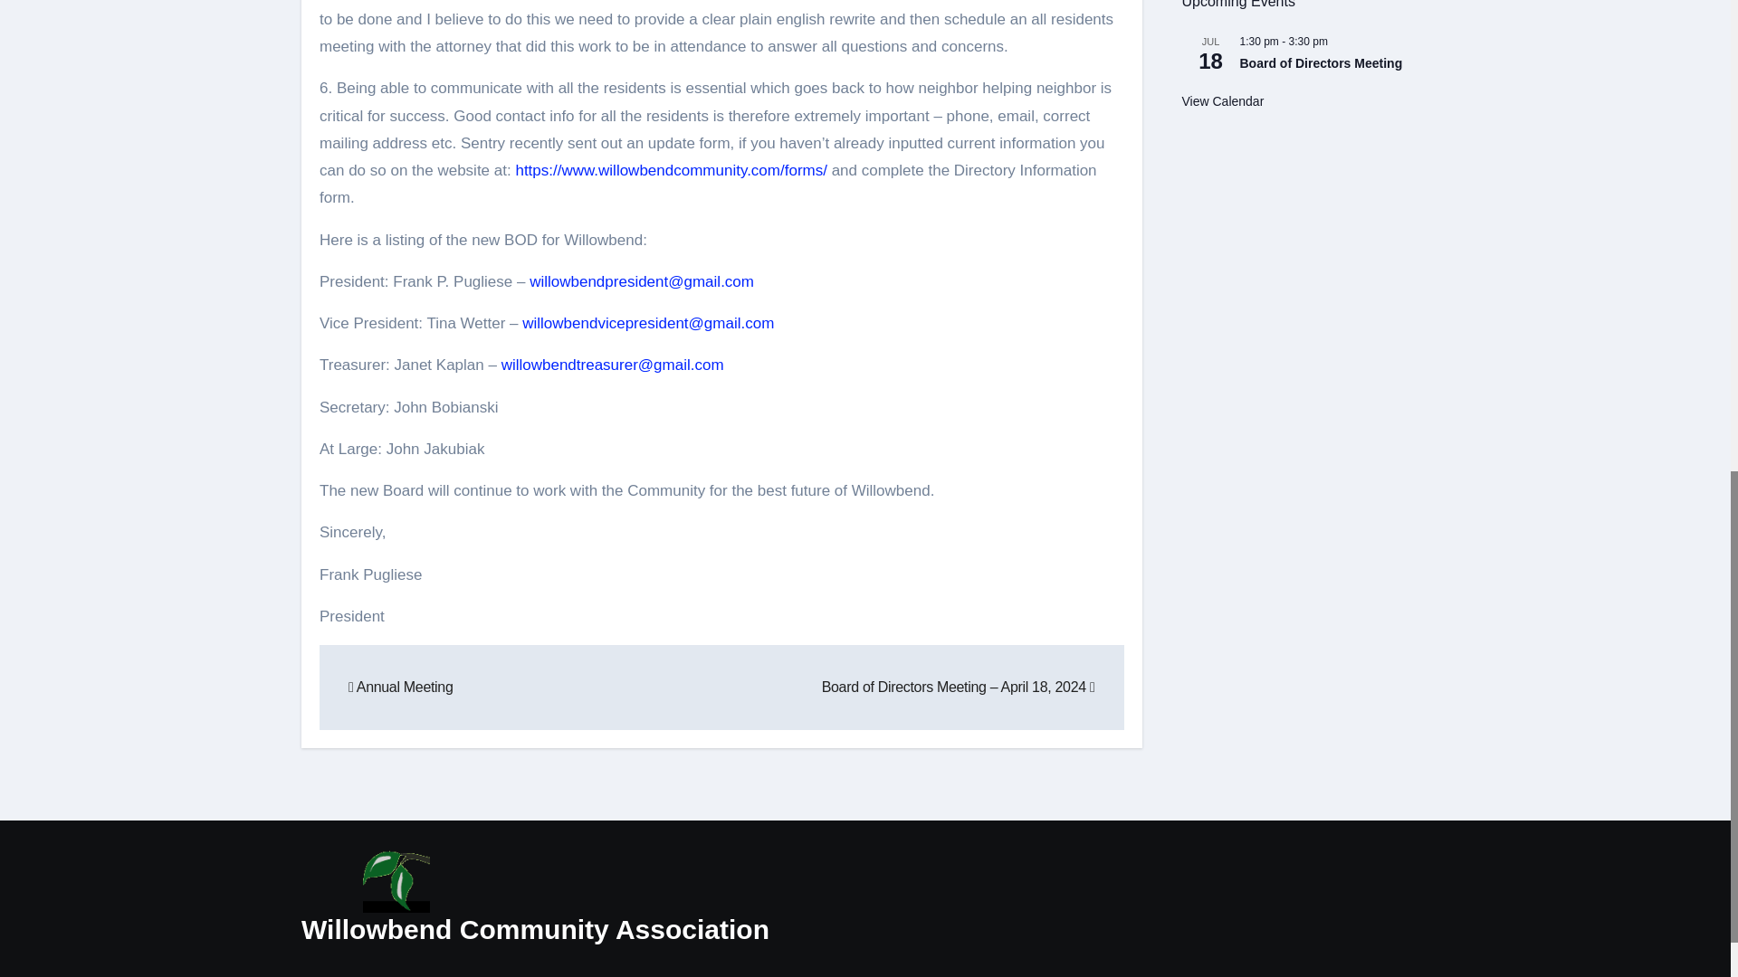 The height and width of the screenshot is (977, 1738). What do you see at coordinates (1322, 63) in the screenshot?
I see `Board of Directors Meeting` at bounding box center [1322, 63].